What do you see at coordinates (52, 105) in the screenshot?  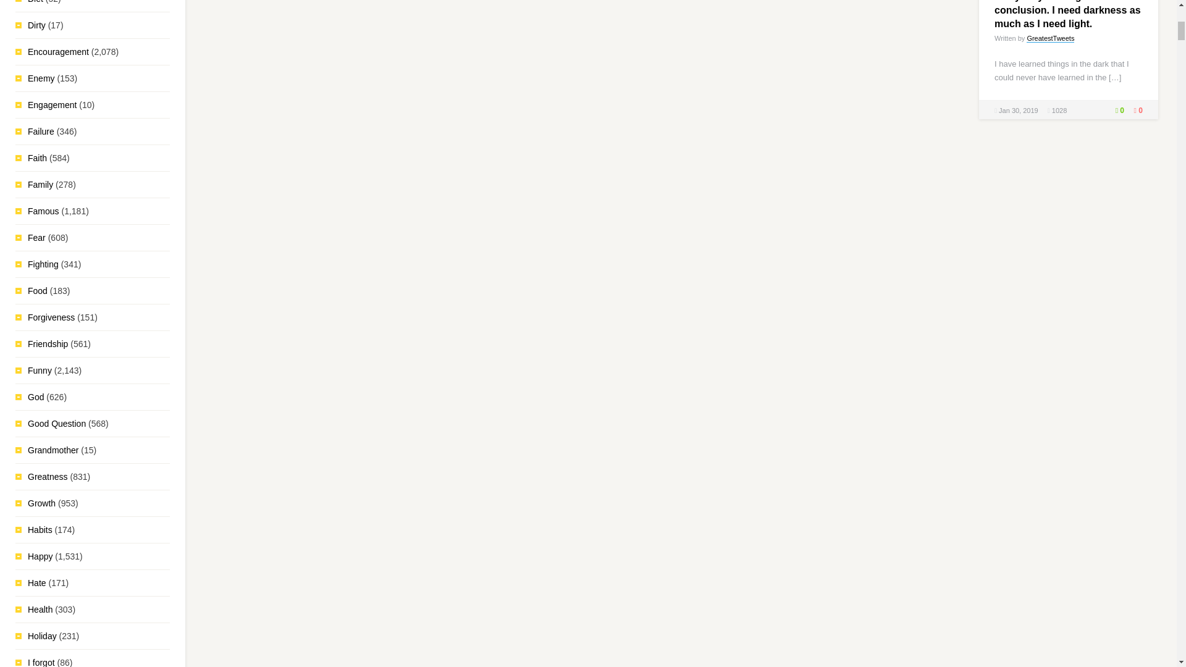 I see `Engagement` at bounding box center [52, 105].